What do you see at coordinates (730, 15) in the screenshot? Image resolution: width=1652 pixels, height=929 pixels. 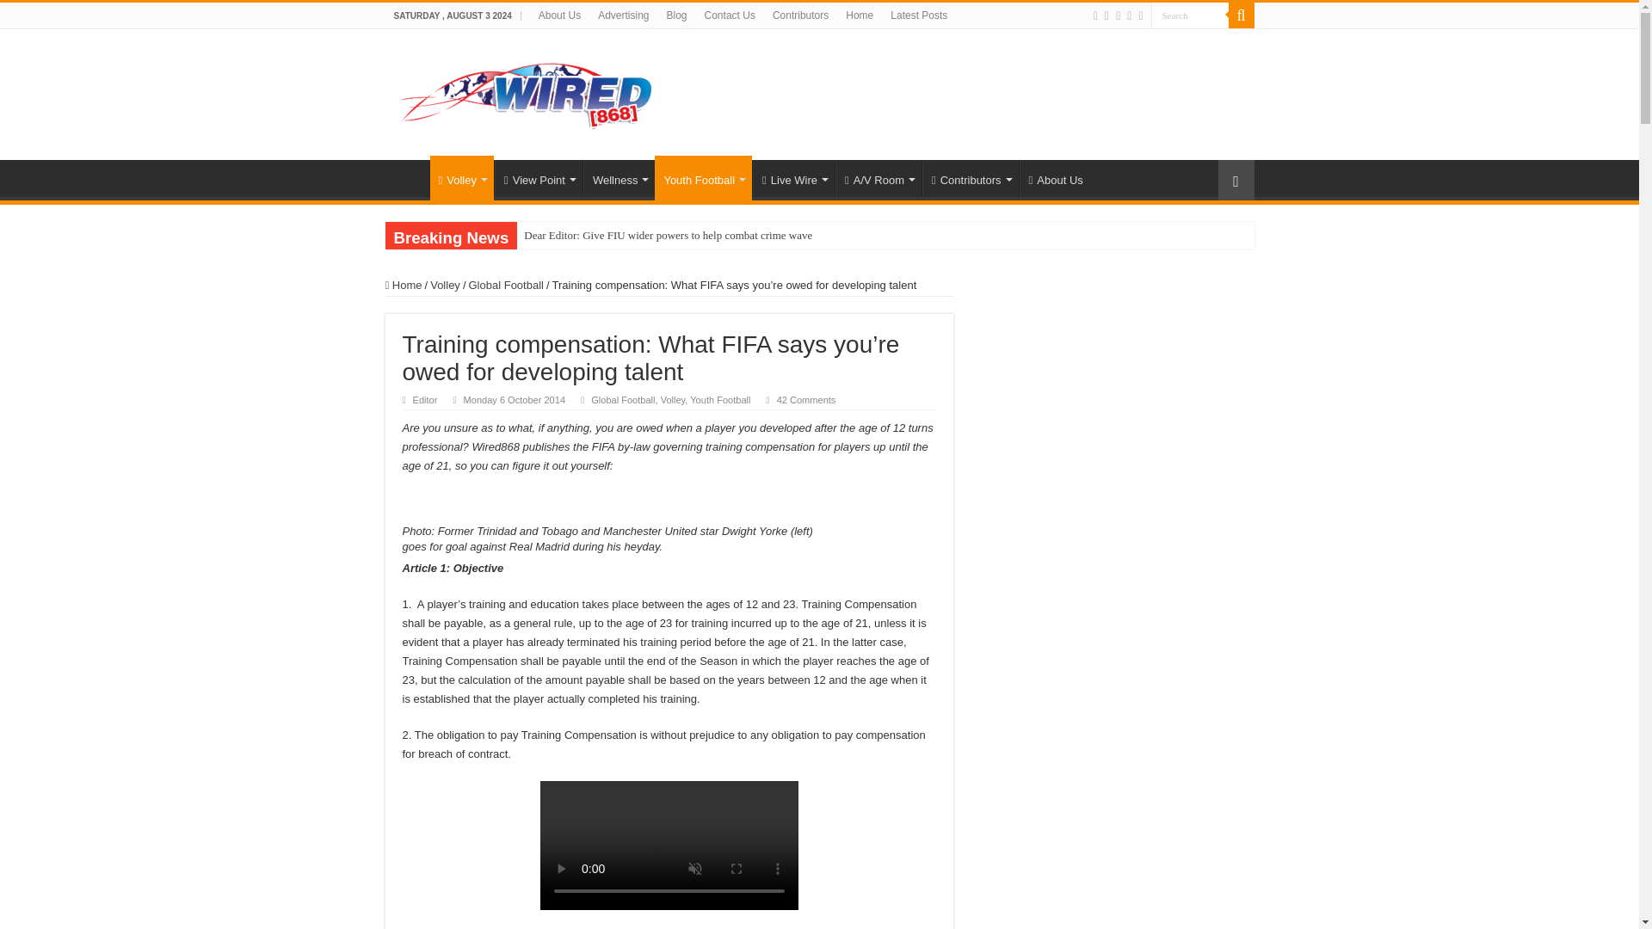 I see `Contact Us` at bounding box center [730, 15].